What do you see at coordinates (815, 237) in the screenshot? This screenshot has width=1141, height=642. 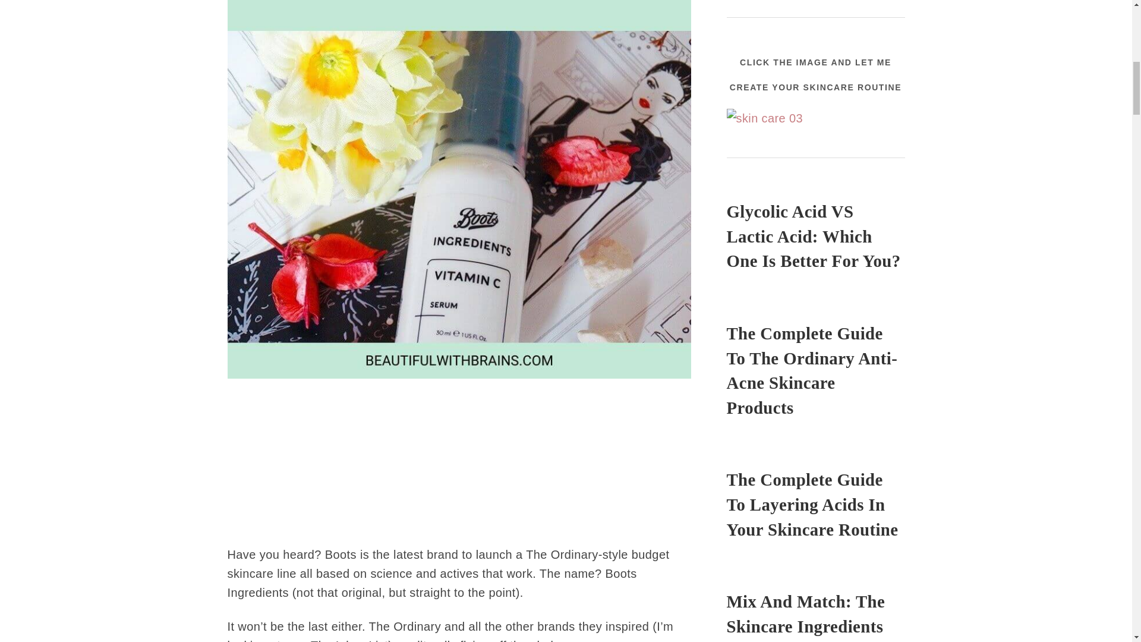 I see `Glycolic Acid VS Lactic Acid: Which One Is Better For You?` at bounding box center [815, 237].